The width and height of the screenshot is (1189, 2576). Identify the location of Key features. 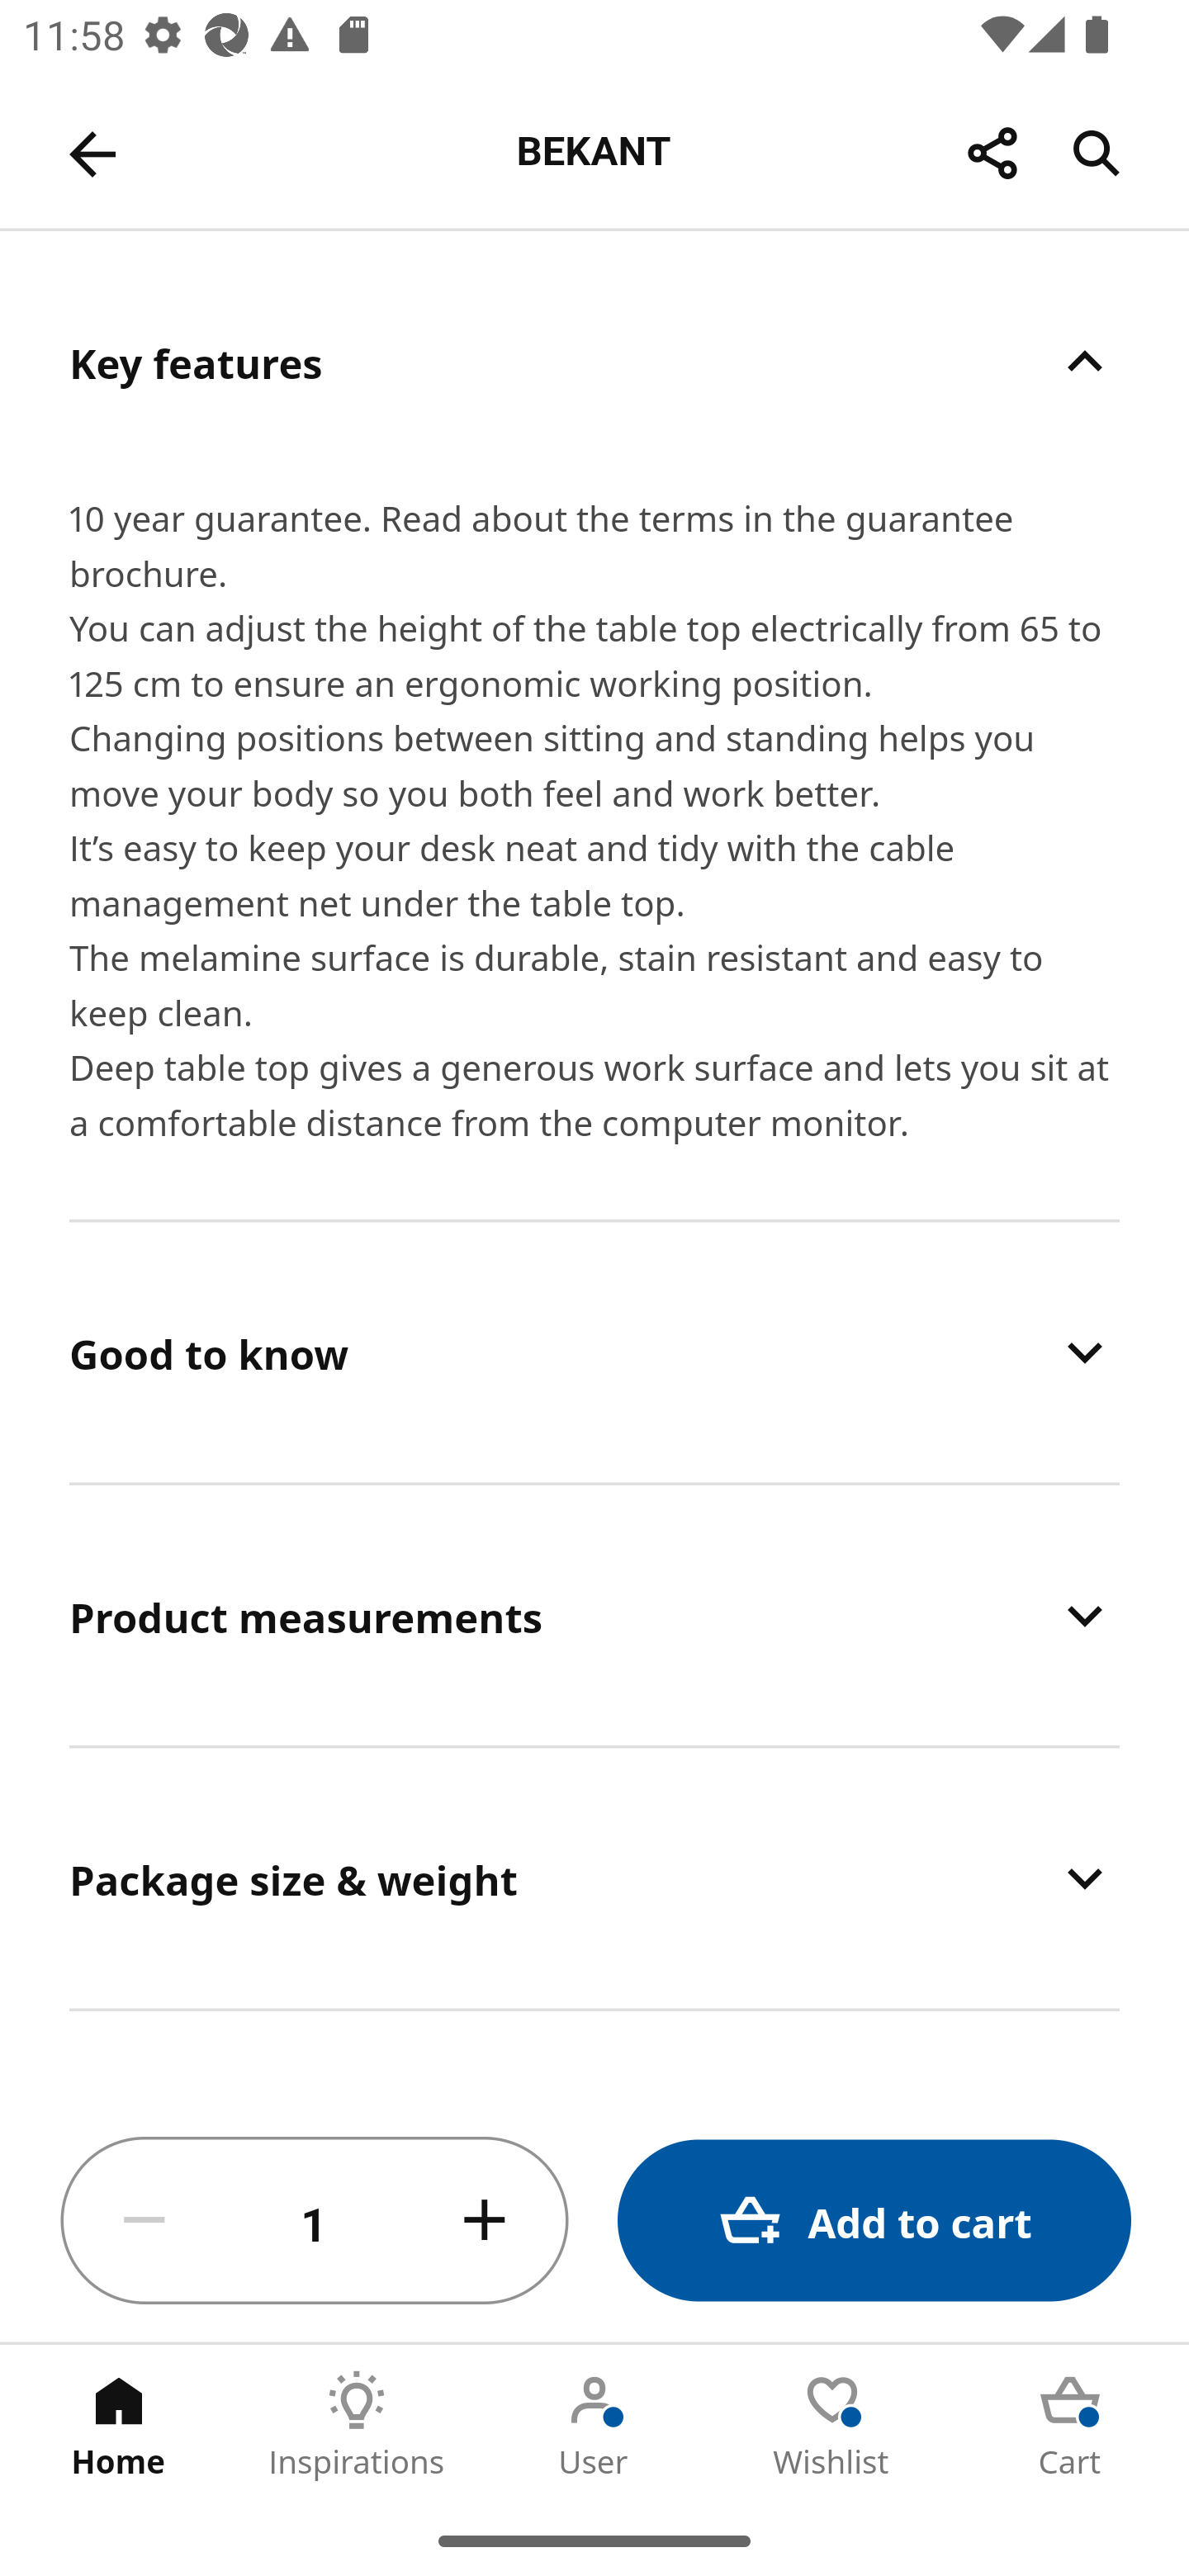
(594, 362).